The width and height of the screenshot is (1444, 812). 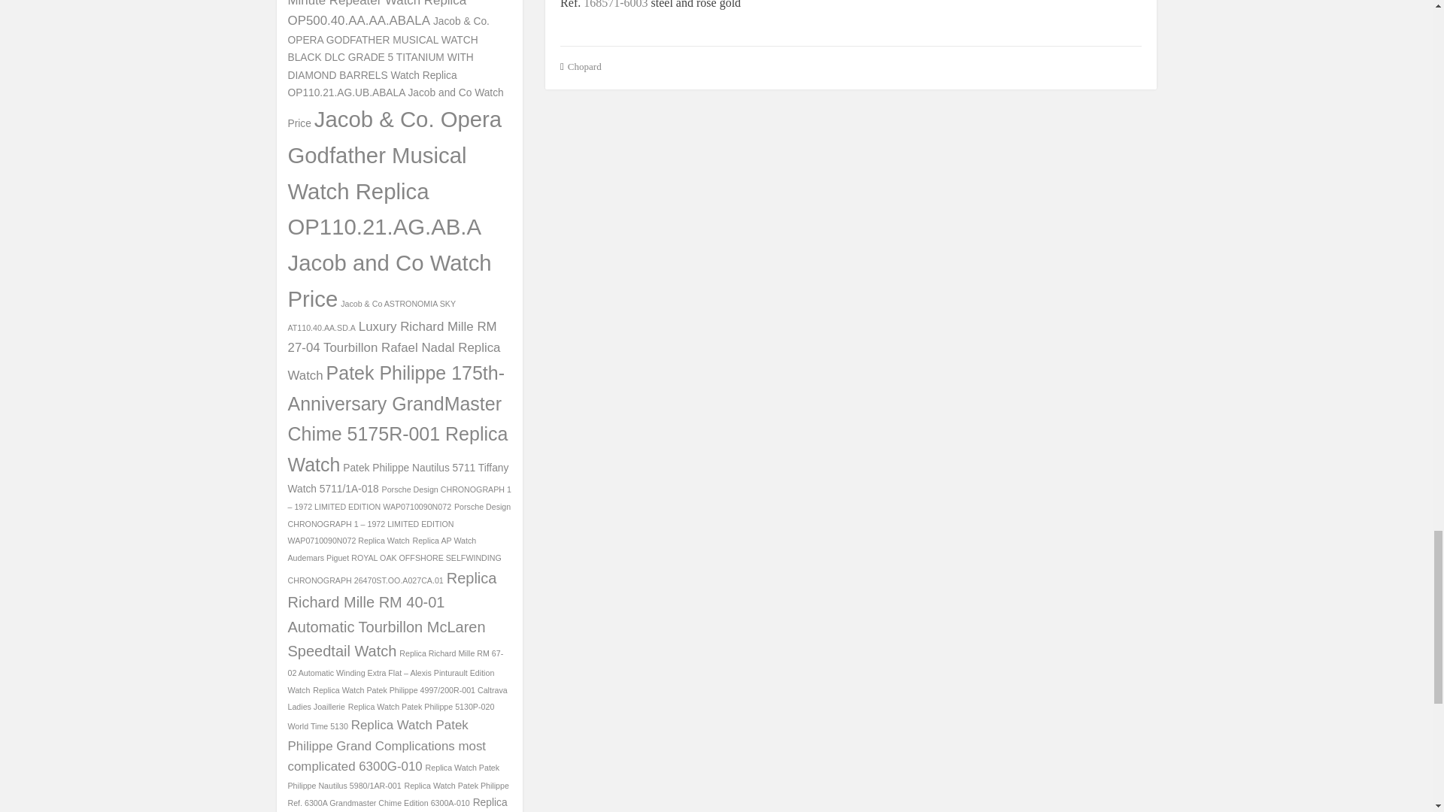 I want to click on 168571-6003, so click(x=615, y=4).